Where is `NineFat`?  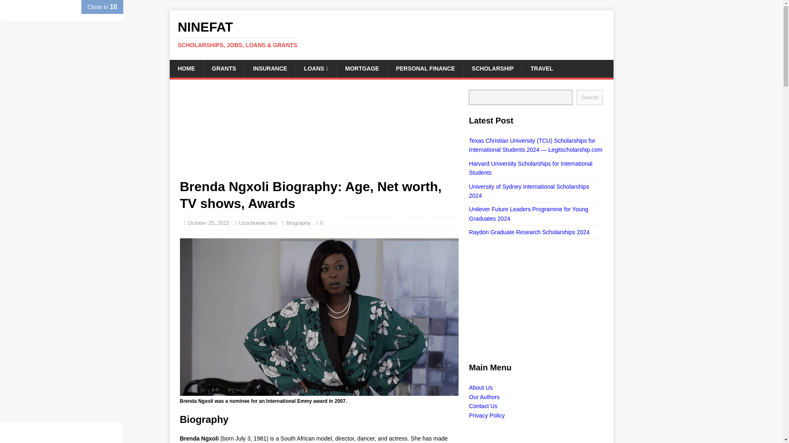 NineFat is located at coordinates (391, 34).